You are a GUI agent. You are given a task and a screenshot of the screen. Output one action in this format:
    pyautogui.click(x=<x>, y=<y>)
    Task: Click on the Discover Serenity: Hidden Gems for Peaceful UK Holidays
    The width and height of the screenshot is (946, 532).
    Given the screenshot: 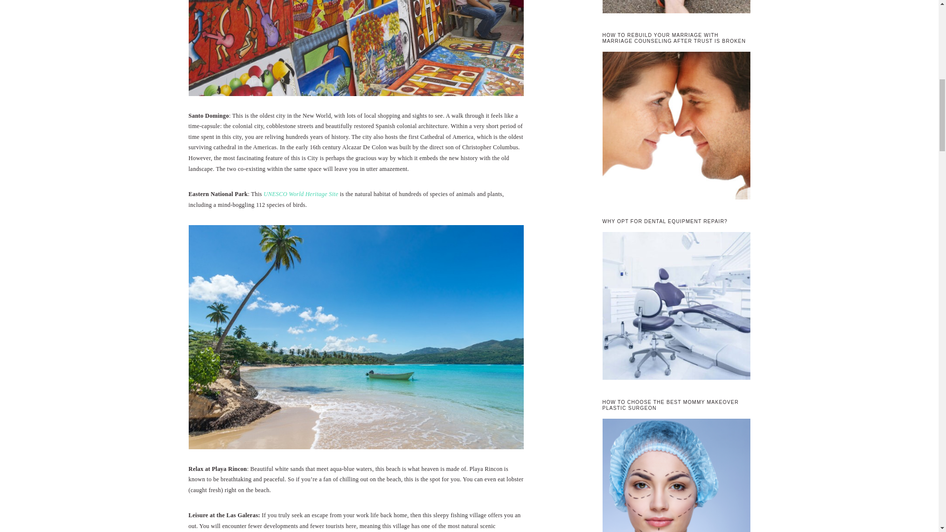 What is the action you would take?
    pyautogui.click(x=676, y=8)
    